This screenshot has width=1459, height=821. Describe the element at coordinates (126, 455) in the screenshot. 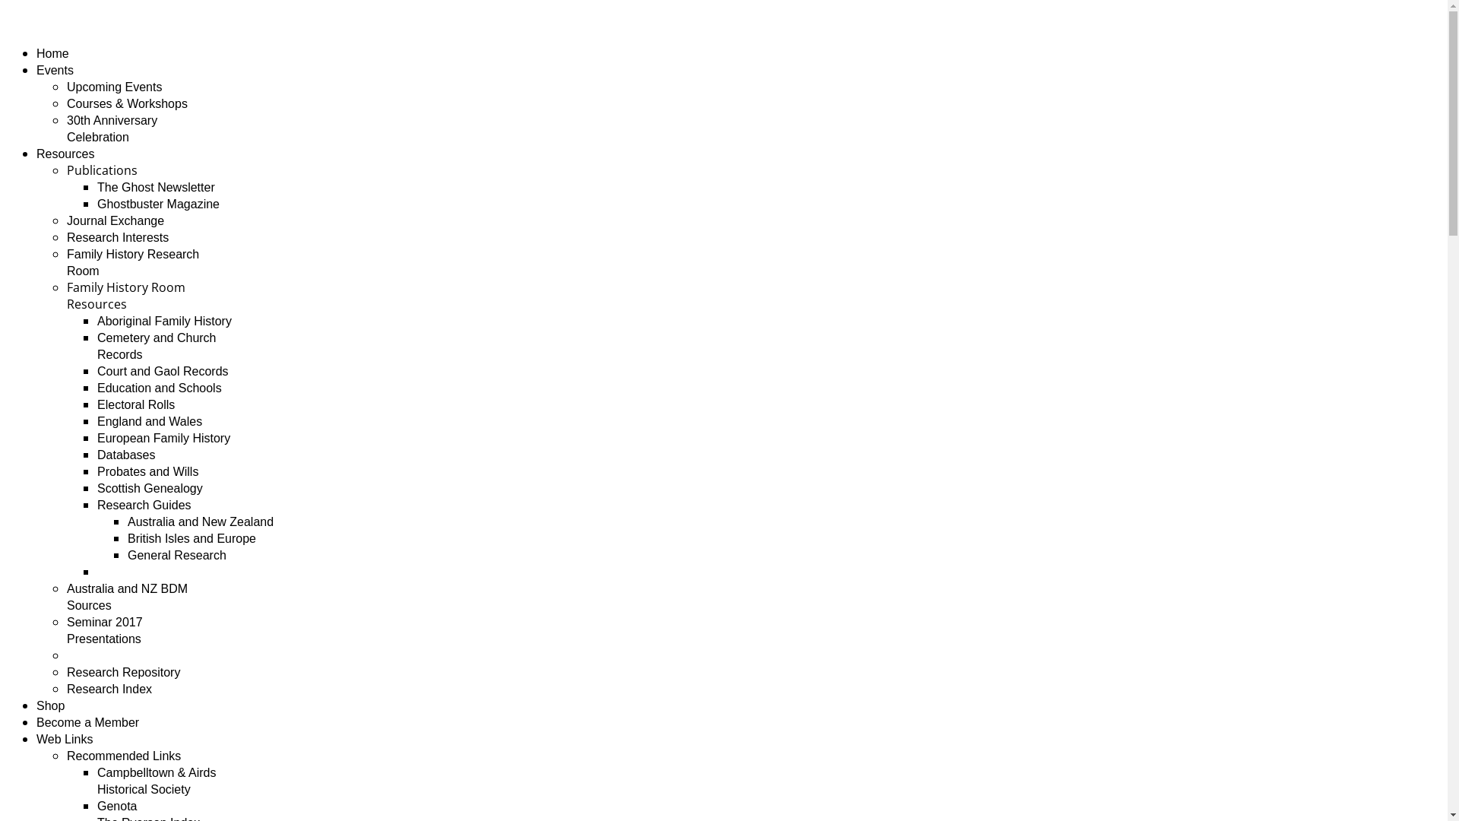

I see `Databases` at that location.